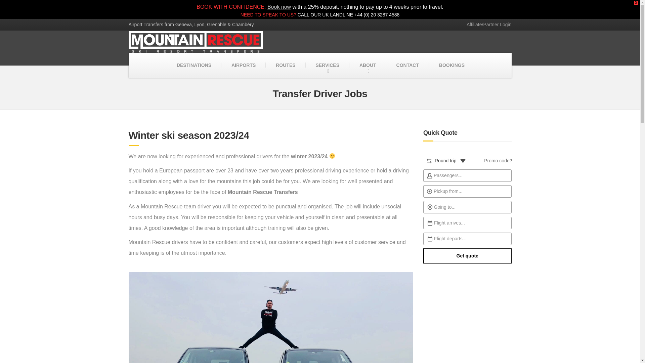  I want to click on ROUTES, so click(286, 65).